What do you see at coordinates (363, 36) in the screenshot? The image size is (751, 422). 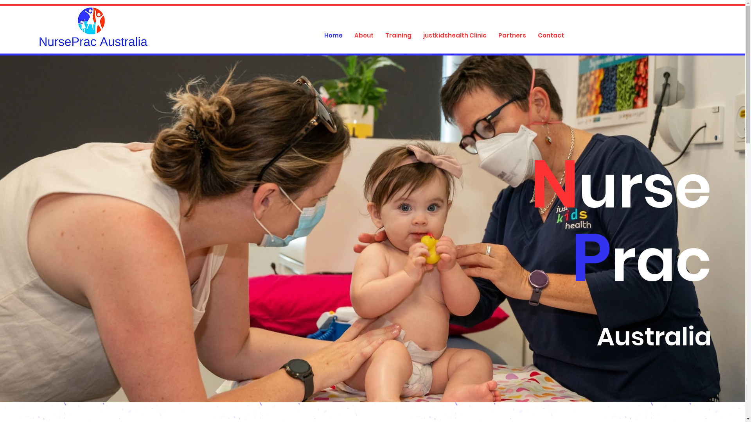 I see `About` at bounding box center [363, 36].